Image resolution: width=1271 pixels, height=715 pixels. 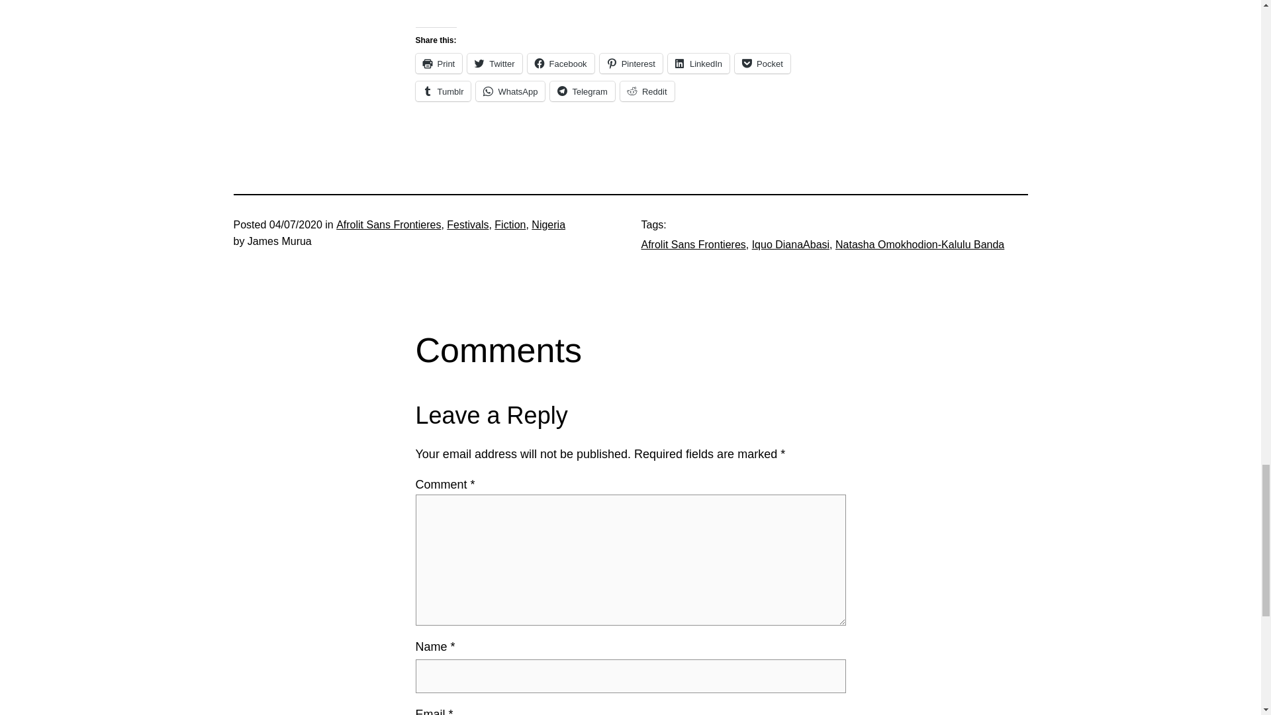 What do you see at coordinates (510, 91) in the screenshot?
I see `WhatsApp` at bounding box center [510, 91].